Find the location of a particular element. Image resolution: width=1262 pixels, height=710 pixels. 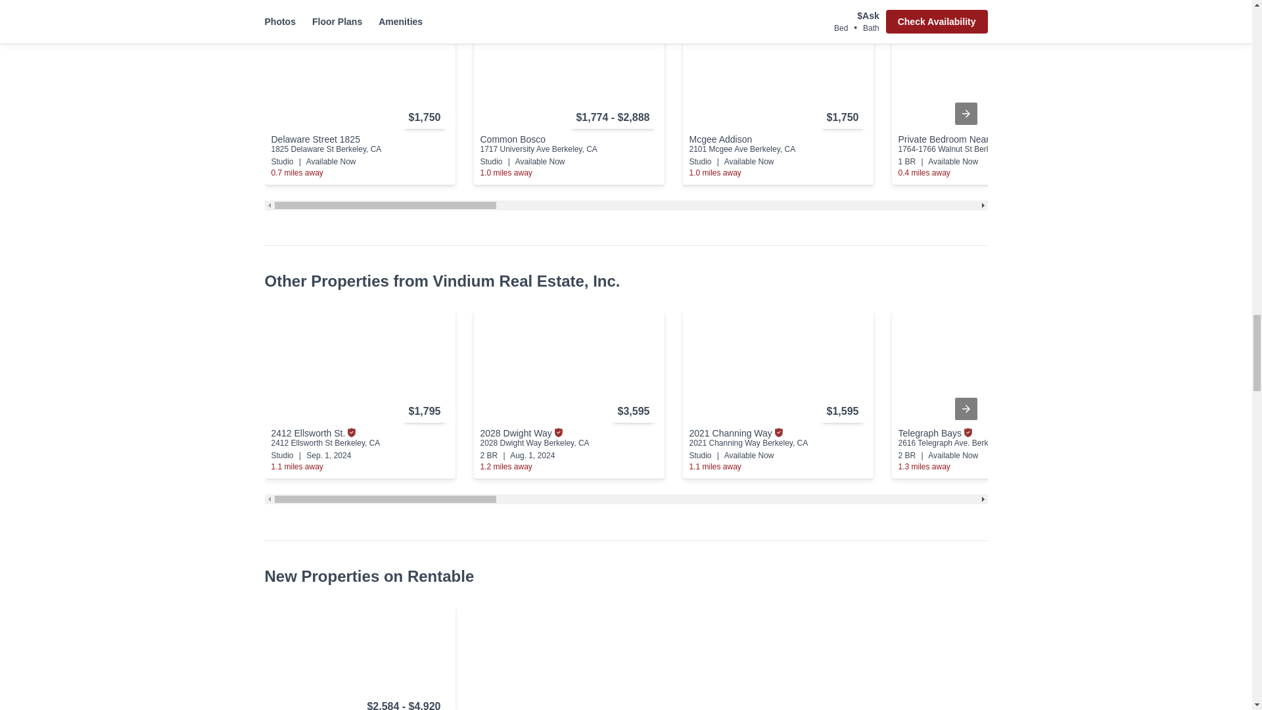

Next item in carousel is located at coordinates (965, 409).